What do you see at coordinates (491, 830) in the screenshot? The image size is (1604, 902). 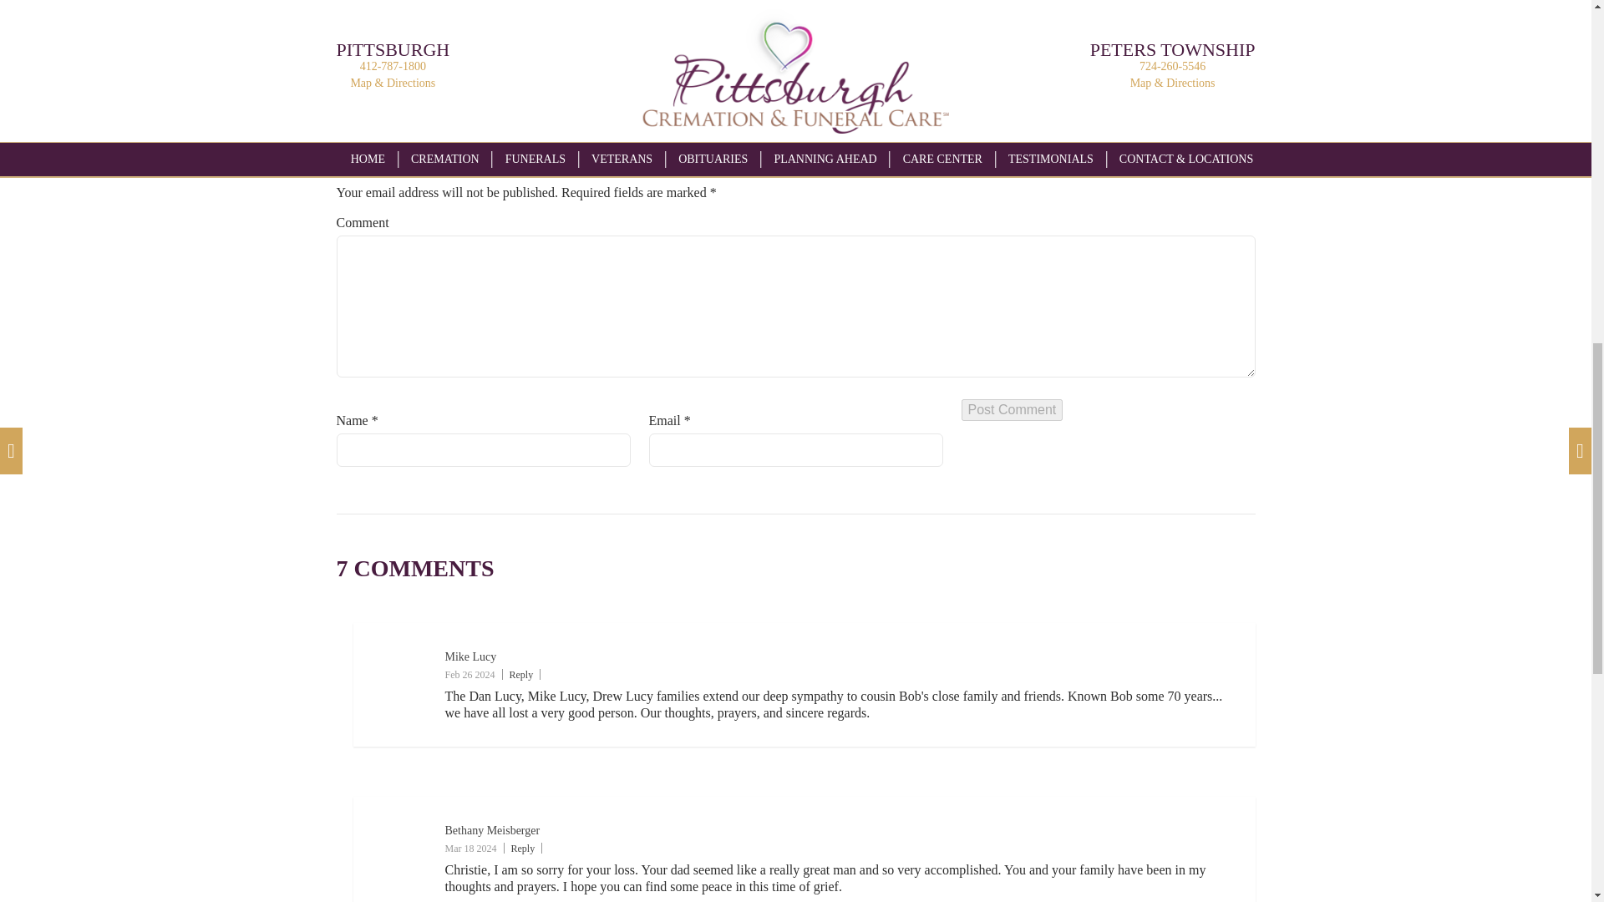 I see `Bethany Meisberger` at bounding box center [491, 830].